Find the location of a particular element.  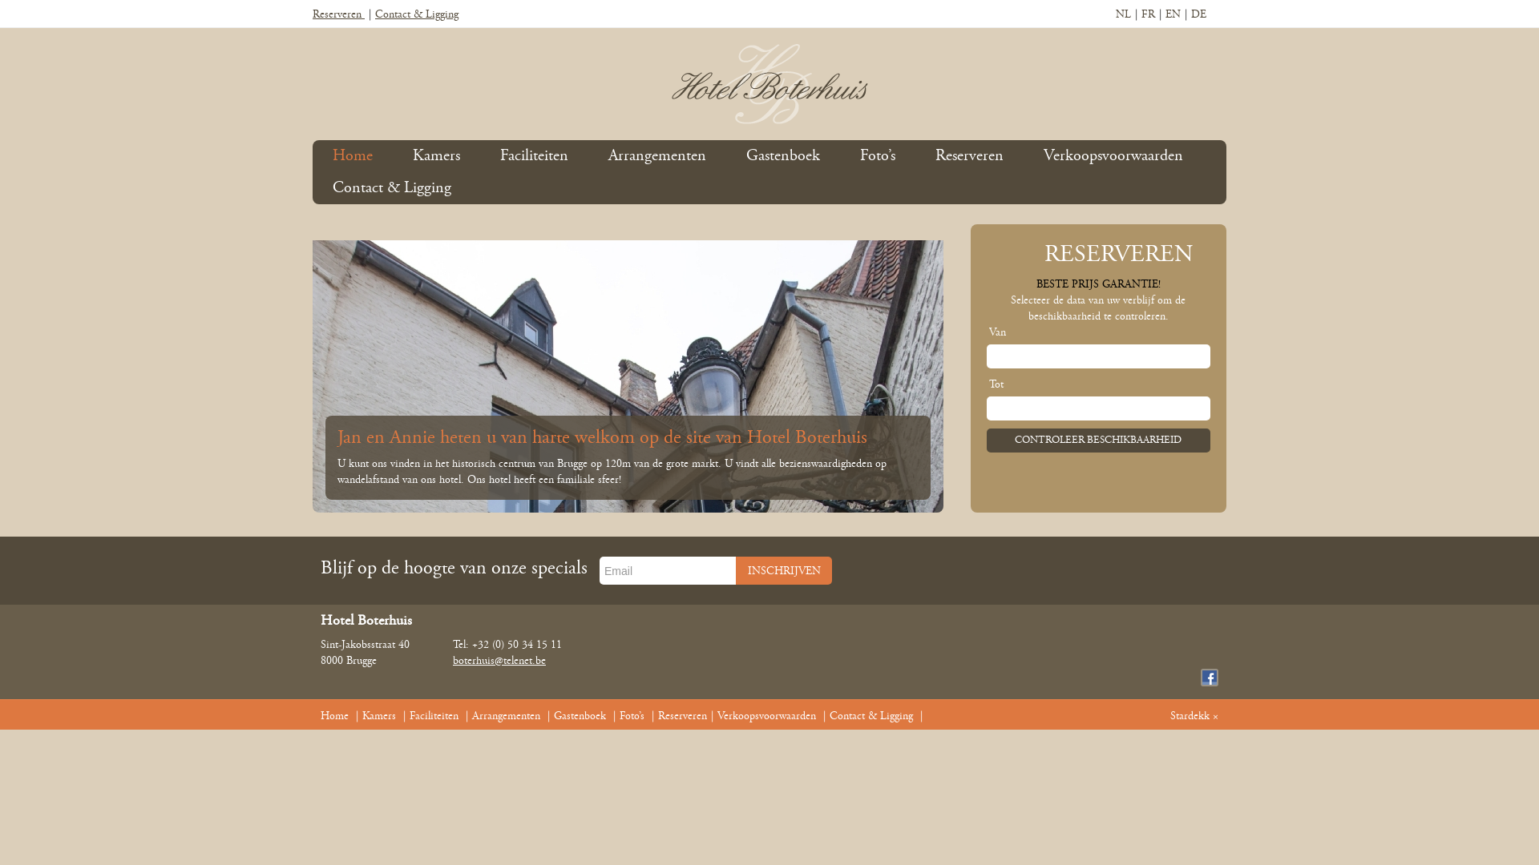

Reserveren is located at coordinates (683, 716).